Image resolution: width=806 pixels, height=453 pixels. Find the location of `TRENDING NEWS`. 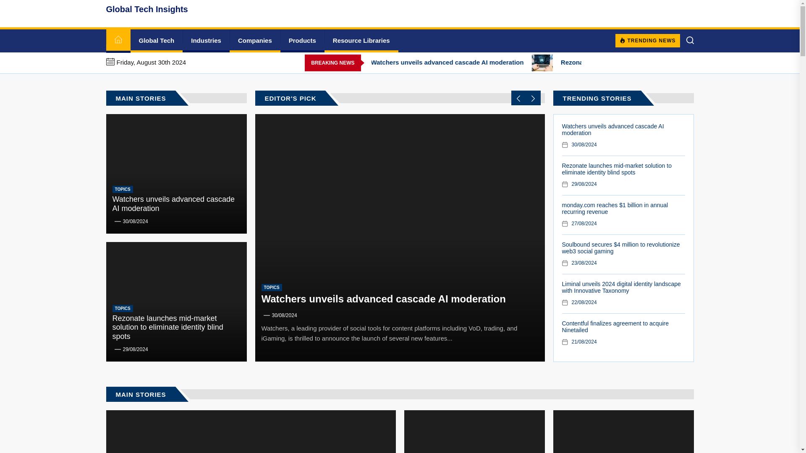

TRENDING NEWS is located at coordinates (648, 40).